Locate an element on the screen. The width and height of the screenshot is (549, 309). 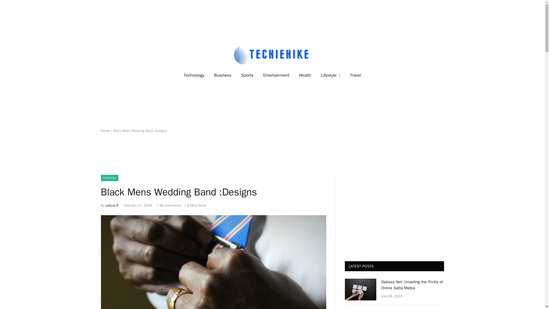
Health is located at coordinates (305, 75).